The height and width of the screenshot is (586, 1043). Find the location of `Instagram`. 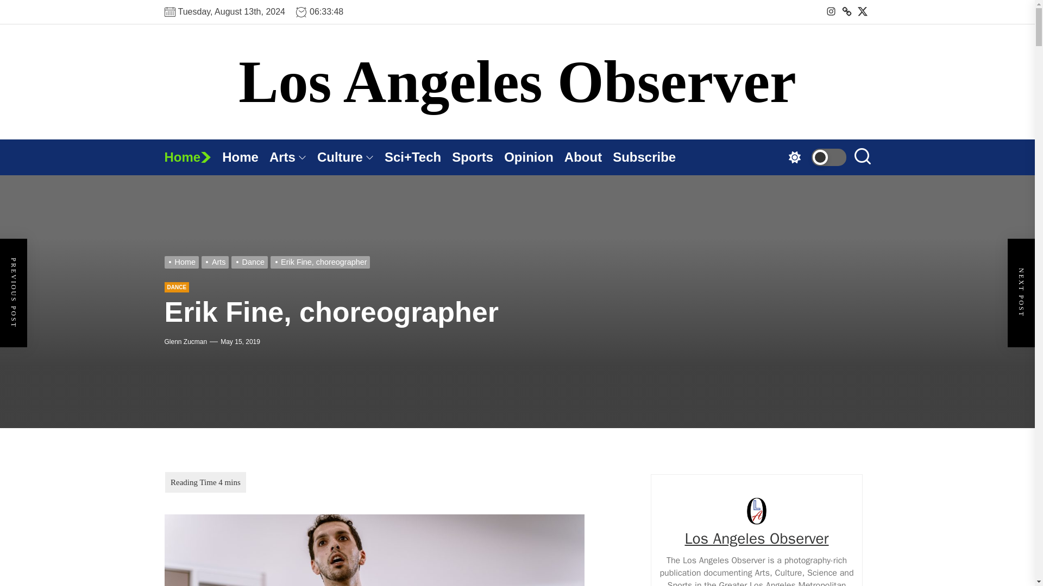

Instagram is located at coordinates (831, 11).